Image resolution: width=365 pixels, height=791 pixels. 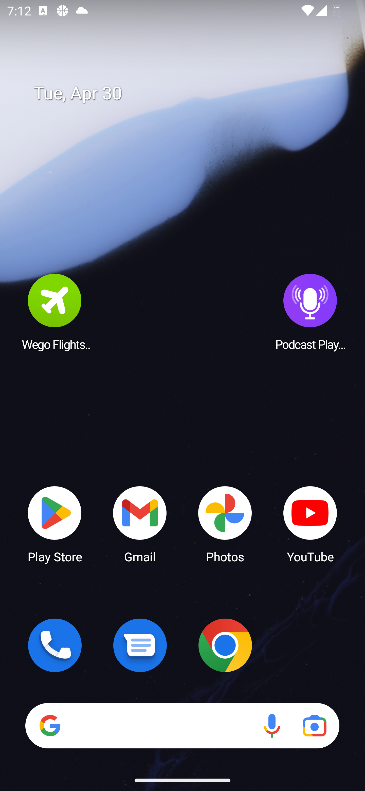 I want to click on Photos, so click(x=225, y=524).